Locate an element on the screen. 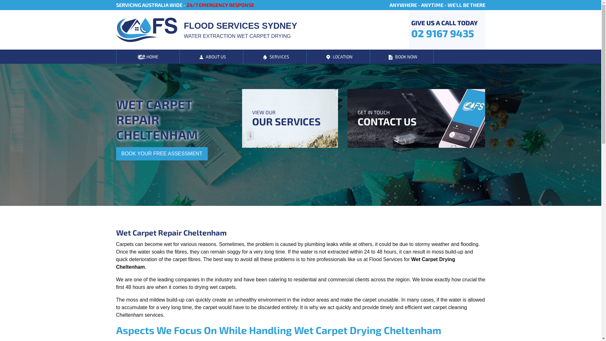 This screenshot has width=606, height=341. GET IN TOUCH
CONTACT US is located at coordinates (417, 118).